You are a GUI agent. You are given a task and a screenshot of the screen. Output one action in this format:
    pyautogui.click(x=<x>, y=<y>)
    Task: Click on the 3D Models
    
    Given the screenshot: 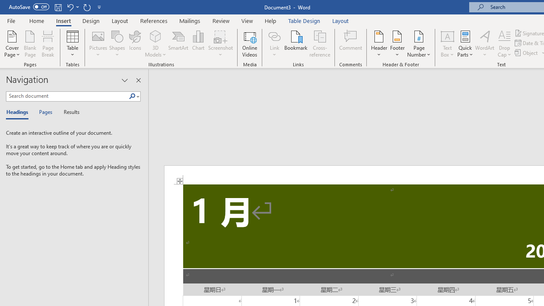 What is the action you would take?
    pyautogui.click(x=156, y=43)
    